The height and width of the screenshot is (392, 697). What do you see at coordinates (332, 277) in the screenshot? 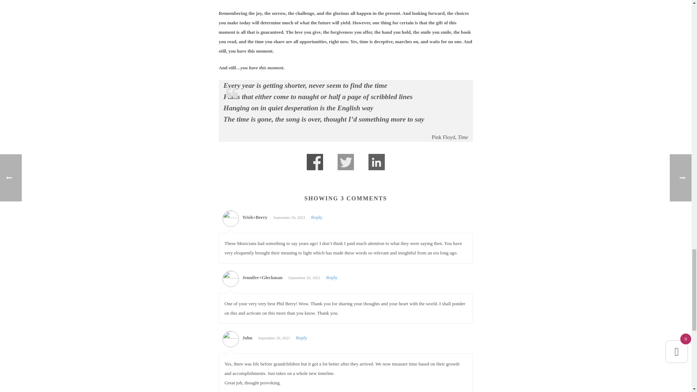
I see `Reply` at bounding box center [332, 277].